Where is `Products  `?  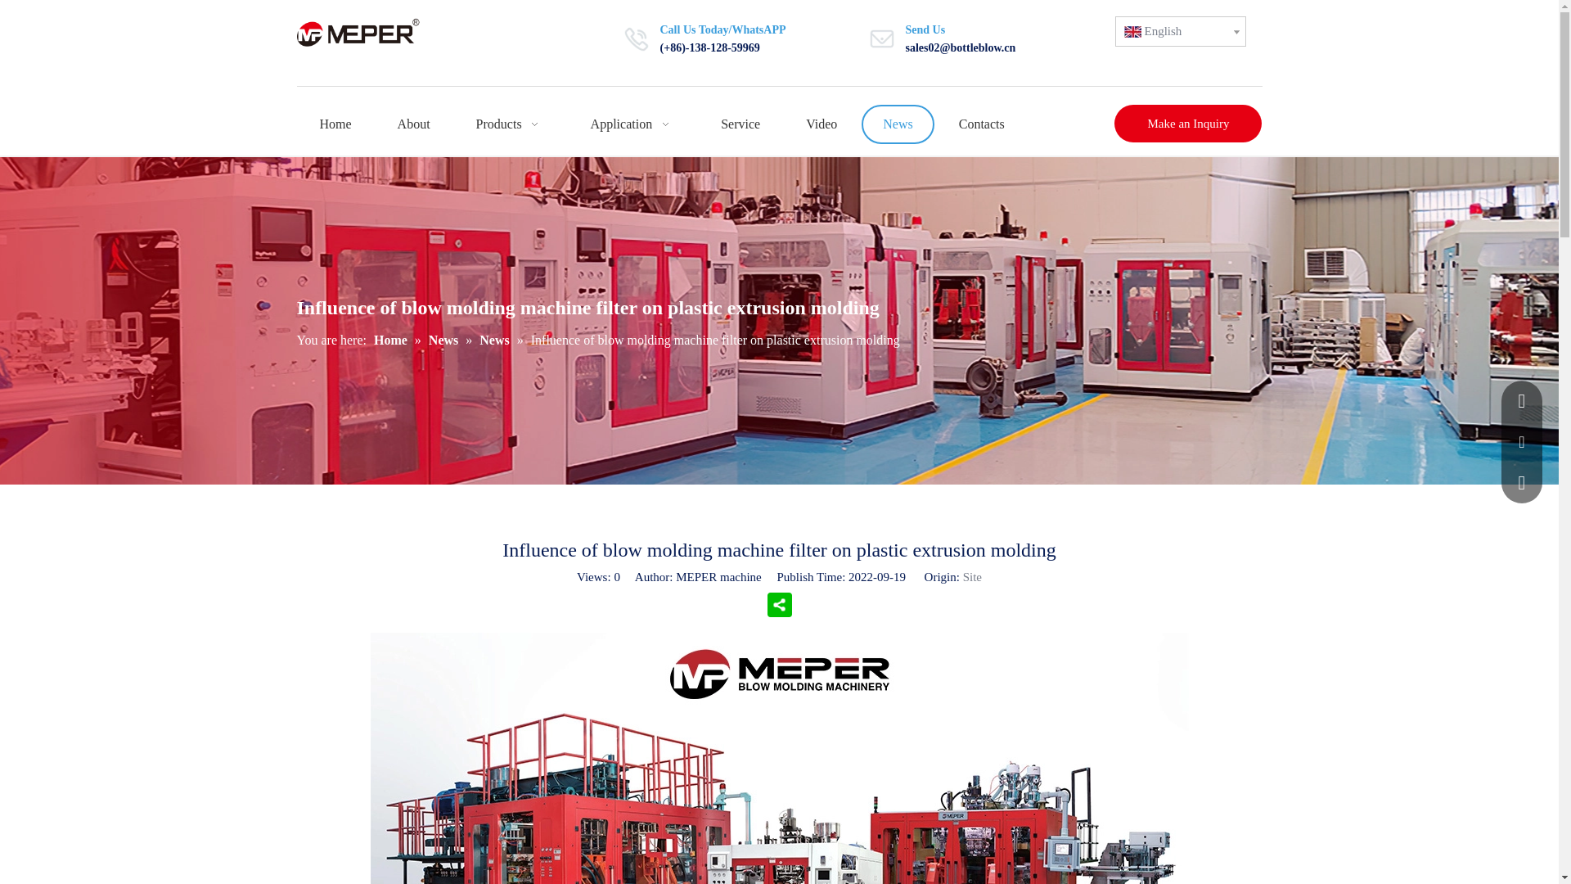 Products   is located at coordinates (511, 124).